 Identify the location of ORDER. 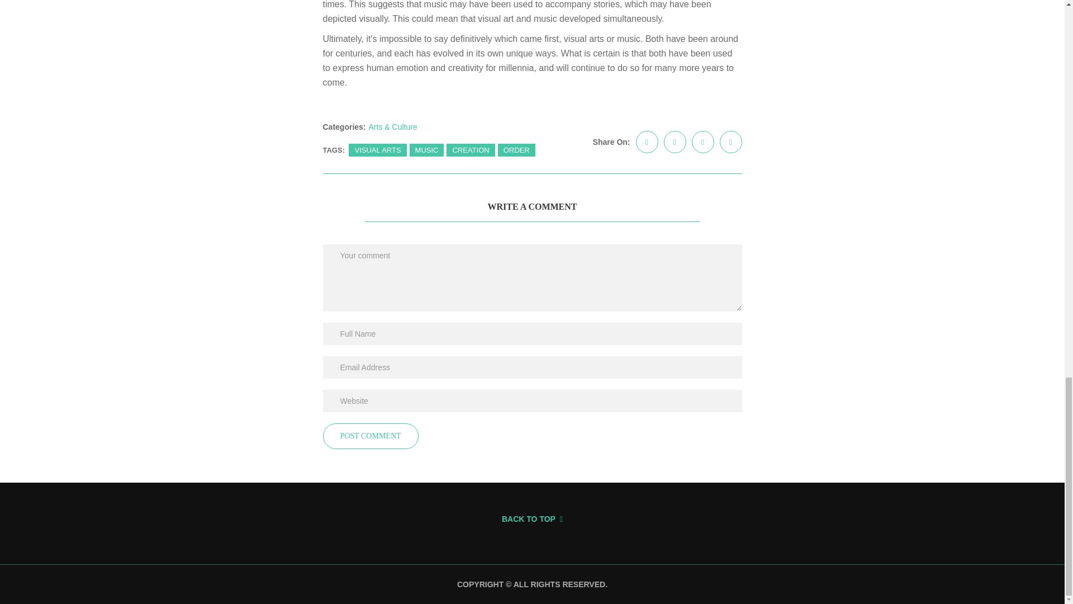
(516, 150).